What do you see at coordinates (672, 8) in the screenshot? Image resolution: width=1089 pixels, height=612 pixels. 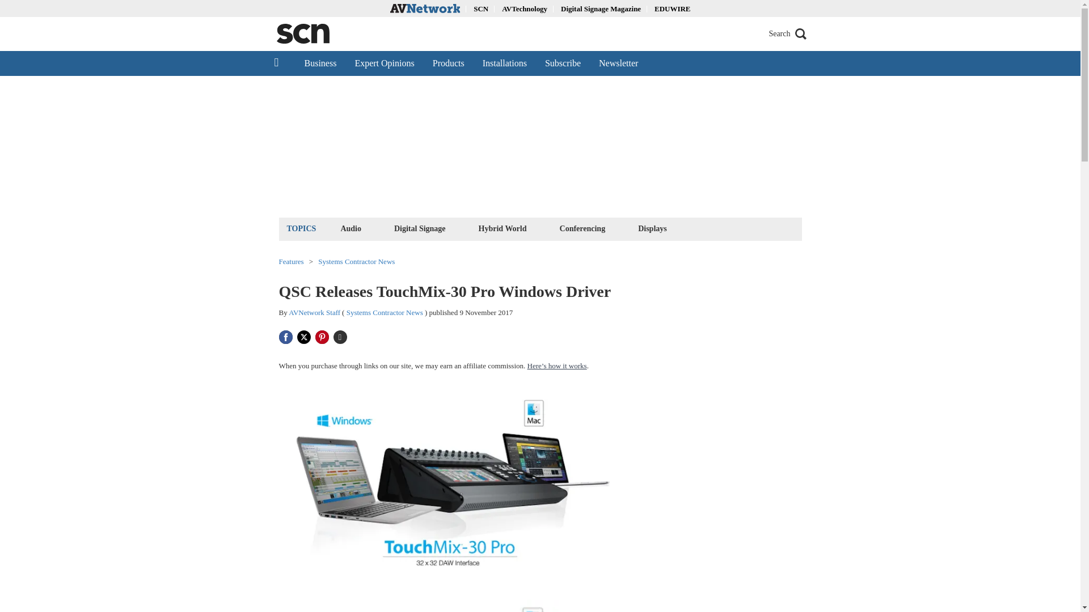 I see `EDUWIRE` at bounding box center [672, 8].